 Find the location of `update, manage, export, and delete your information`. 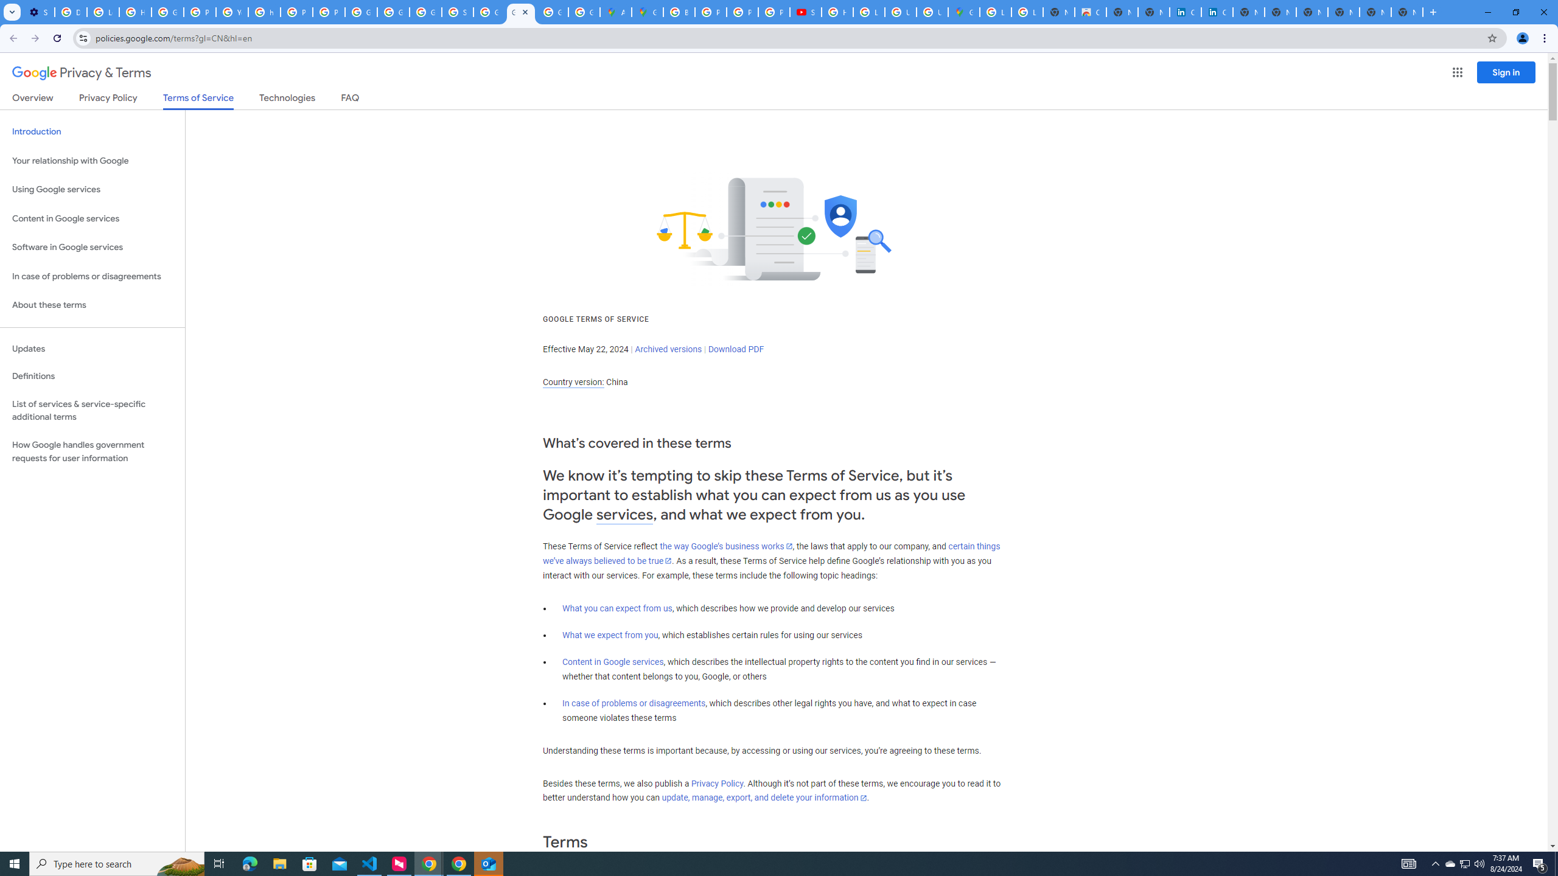

update, manage, export, and delete your information is located at coordinates (764, 798).